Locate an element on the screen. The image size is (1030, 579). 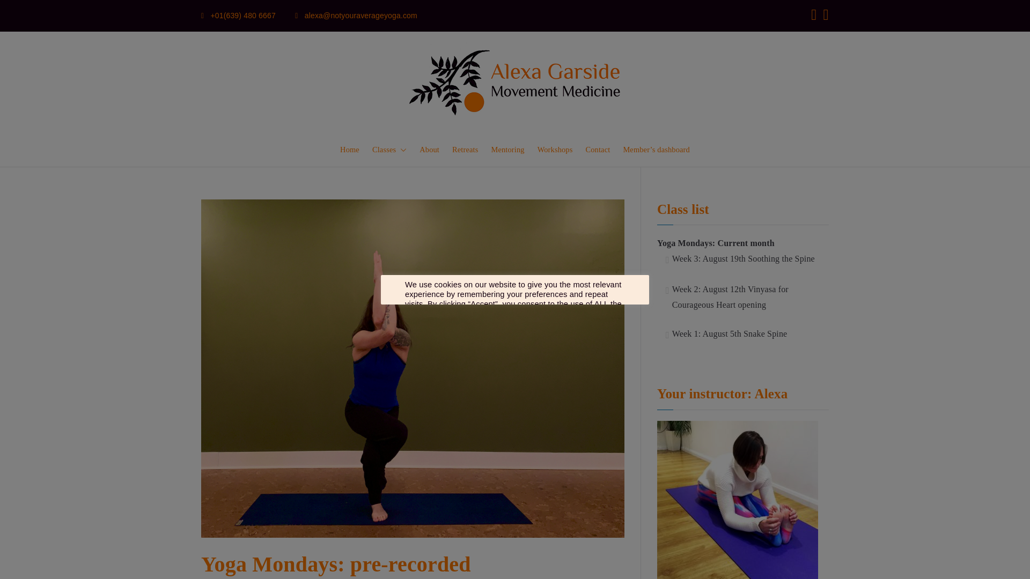
Alexa Garside is located at coordinates (604, 149).